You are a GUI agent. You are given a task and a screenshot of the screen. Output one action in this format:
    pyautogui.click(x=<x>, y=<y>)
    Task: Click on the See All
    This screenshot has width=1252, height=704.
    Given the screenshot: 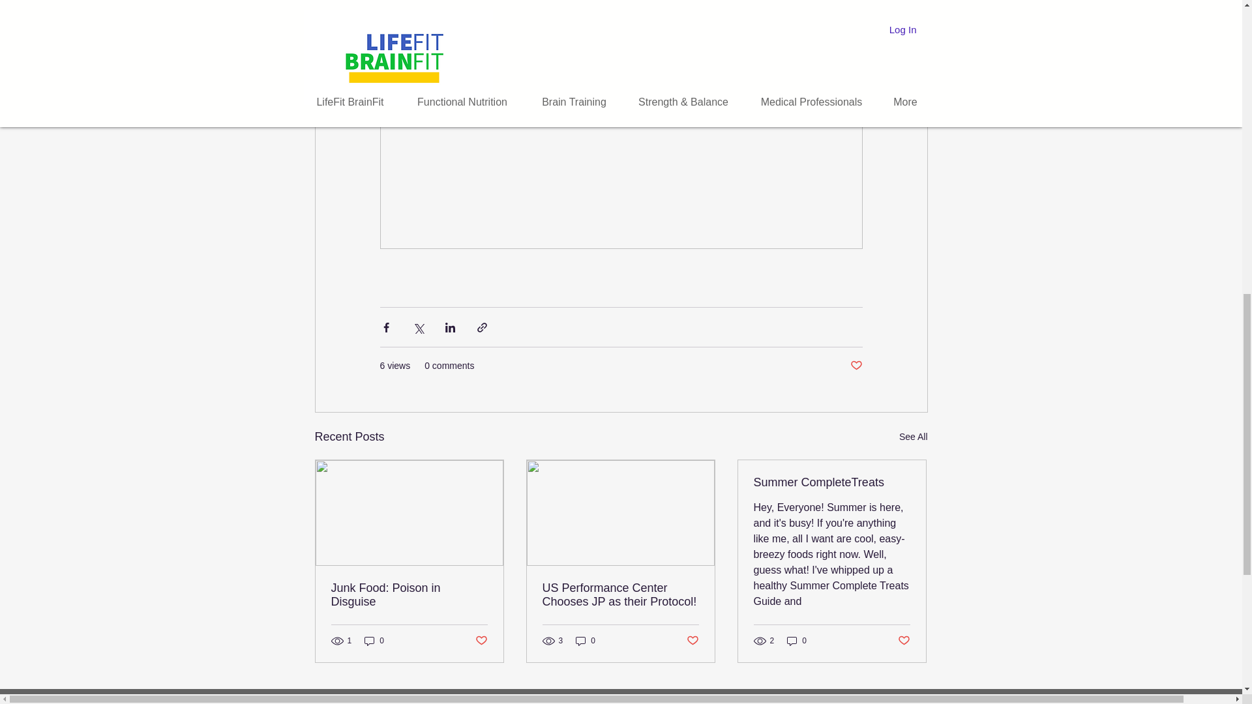 What is the action you would take?
    pyautogui.click(x=913, y=437)
    